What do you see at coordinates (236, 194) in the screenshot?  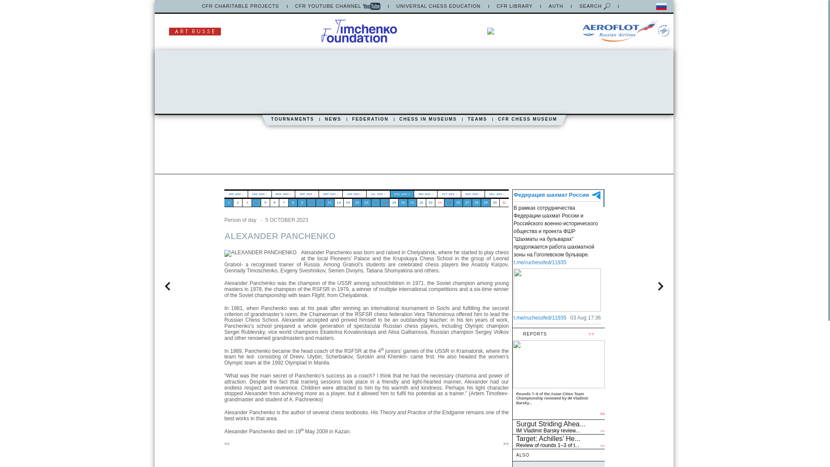 I see `JAN. 2024` at bounding box center [236, 194].